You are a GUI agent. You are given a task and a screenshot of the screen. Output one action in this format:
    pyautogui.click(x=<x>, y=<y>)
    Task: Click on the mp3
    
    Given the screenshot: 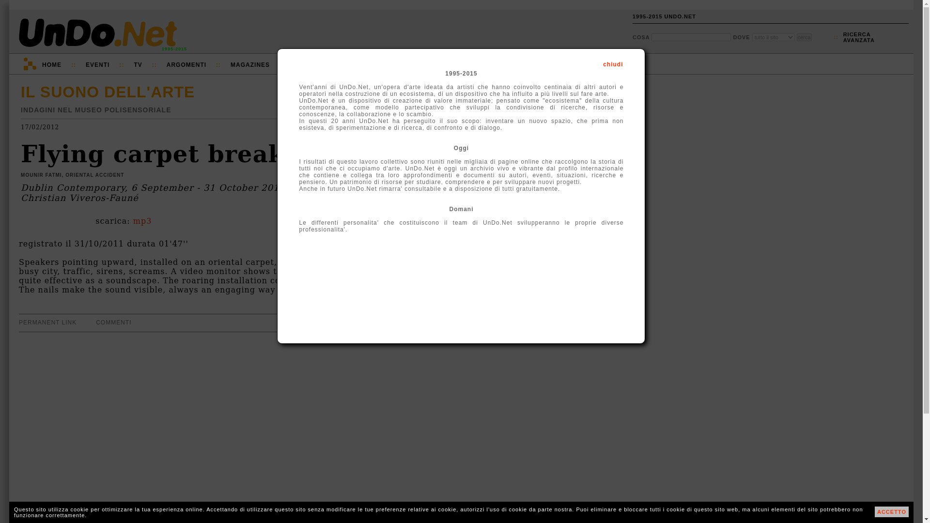 What is the action you would take?
    pyautogui.click(x=142, y=221)
    